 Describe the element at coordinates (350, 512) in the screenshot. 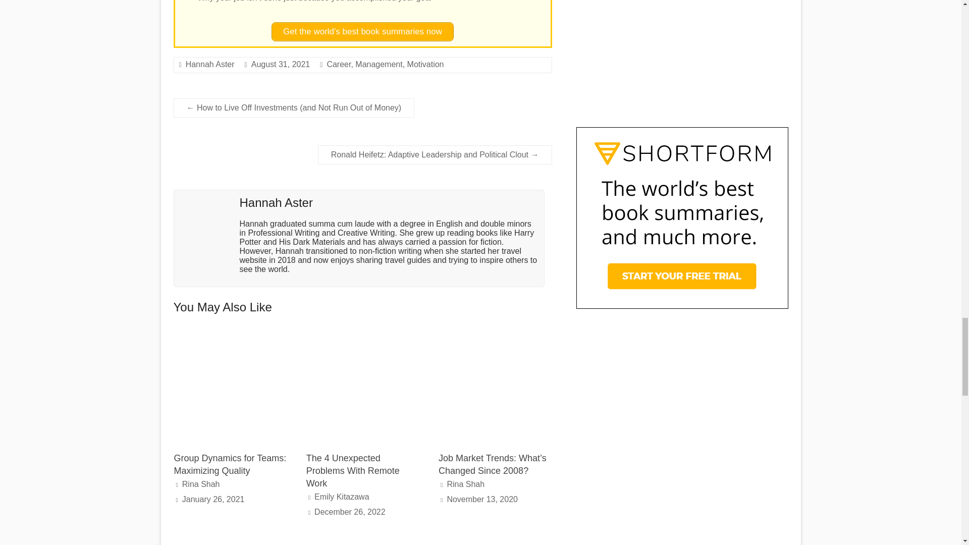

I see `6:38 pm` at that location.